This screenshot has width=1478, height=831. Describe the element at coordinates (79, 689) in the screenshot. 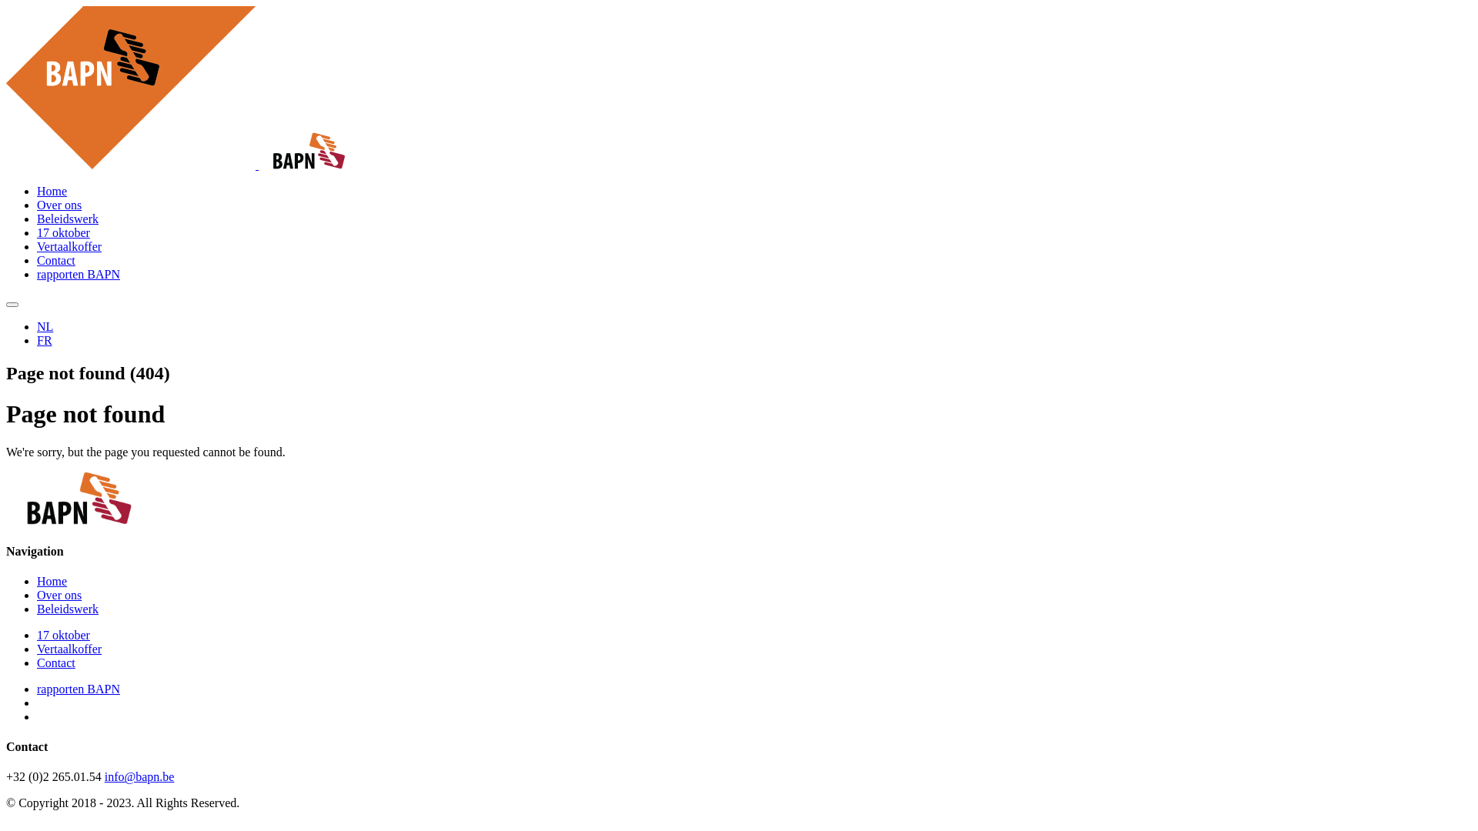

I see `rapporten BAPN` at that location.